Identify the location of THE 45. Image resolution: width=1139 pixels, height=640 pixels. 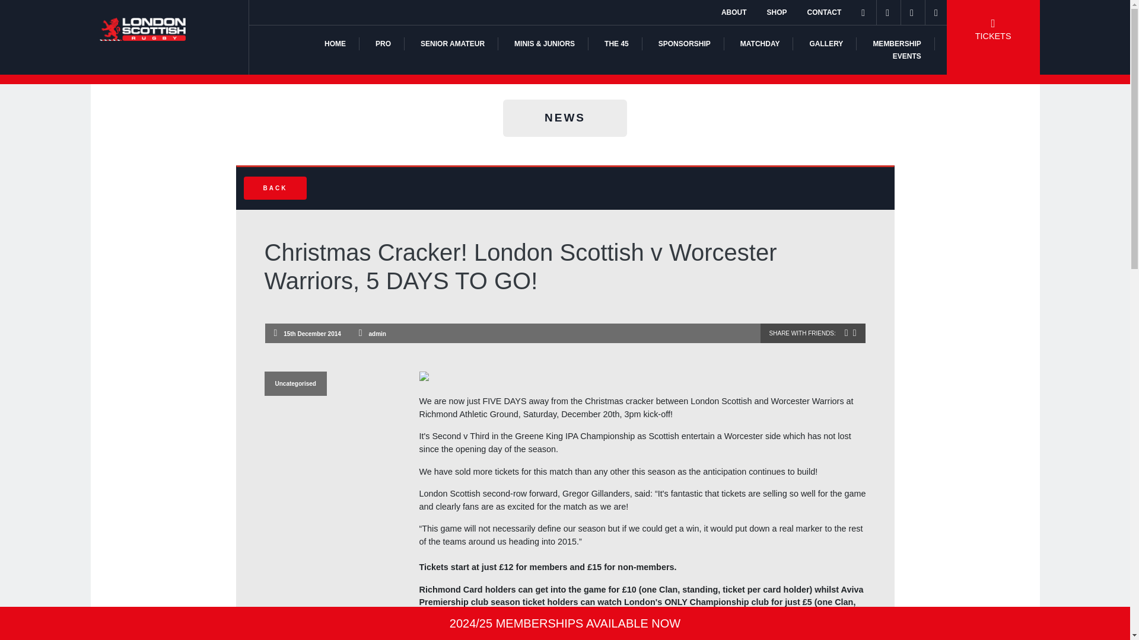
(616, 44).